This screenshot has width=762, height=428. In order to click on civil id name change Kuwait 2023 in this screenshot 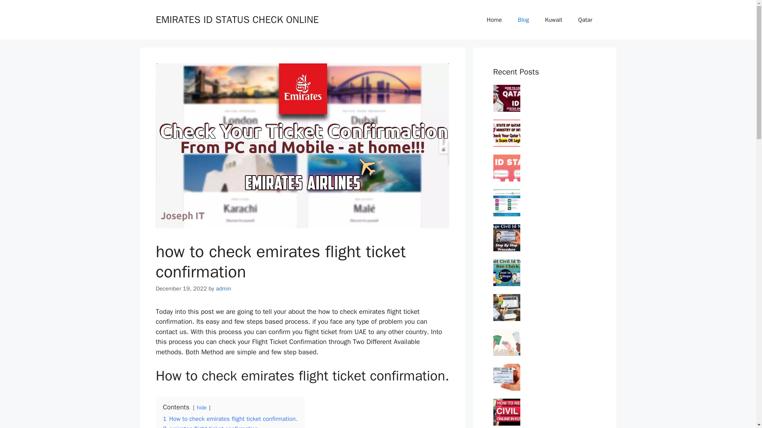, I will do `click(554, 231)`.